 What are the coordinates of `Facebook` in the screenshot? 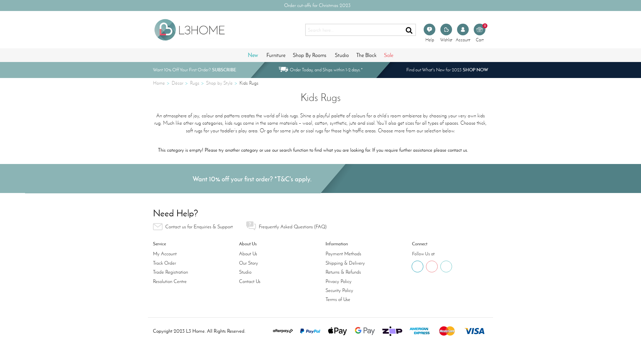 It's located at (417, 267).